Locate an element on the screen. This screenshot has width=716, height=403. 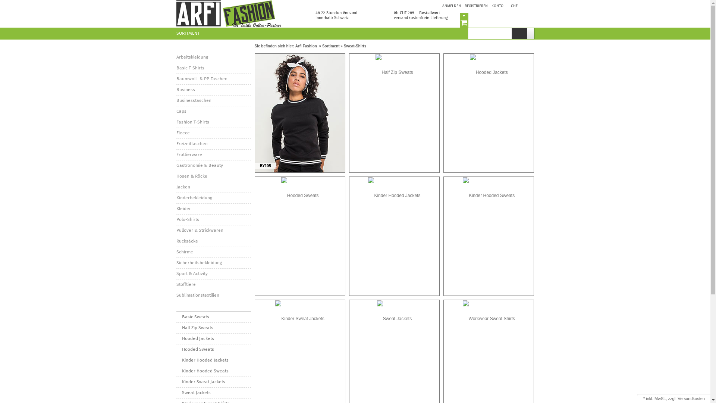
SORTIMENT is located at coordinates (189, 33).